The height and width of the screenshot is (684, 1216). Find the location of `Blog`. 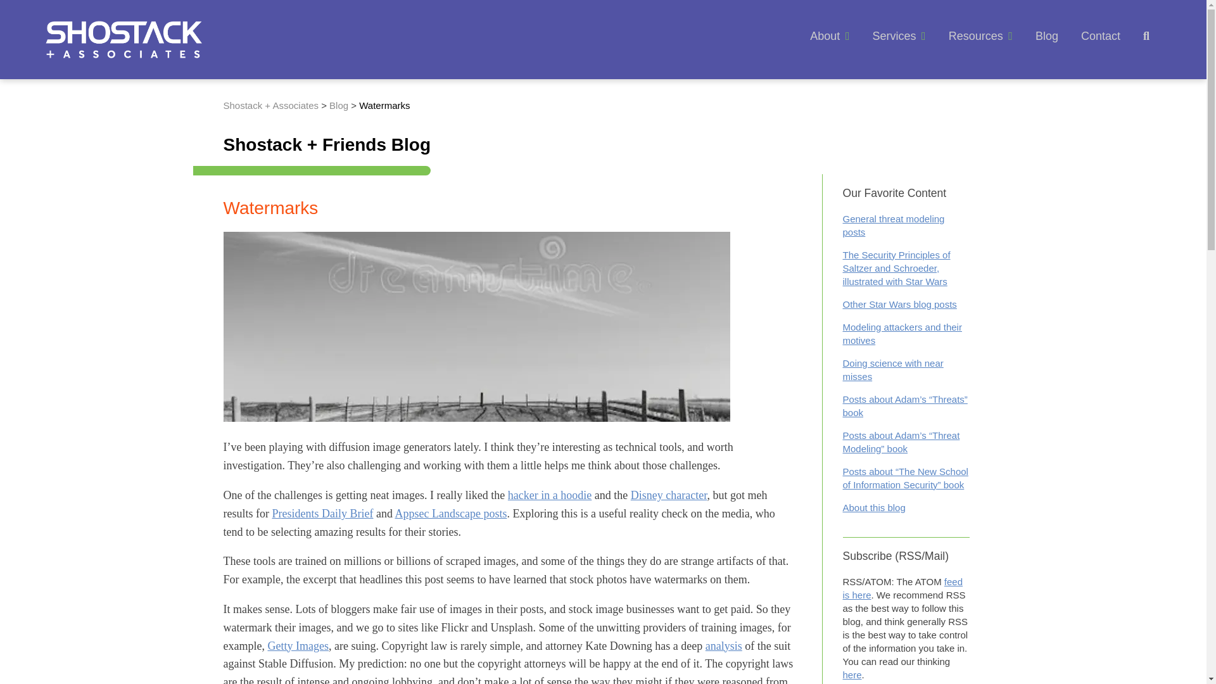

Blog is located at coordinates (1046, 35).